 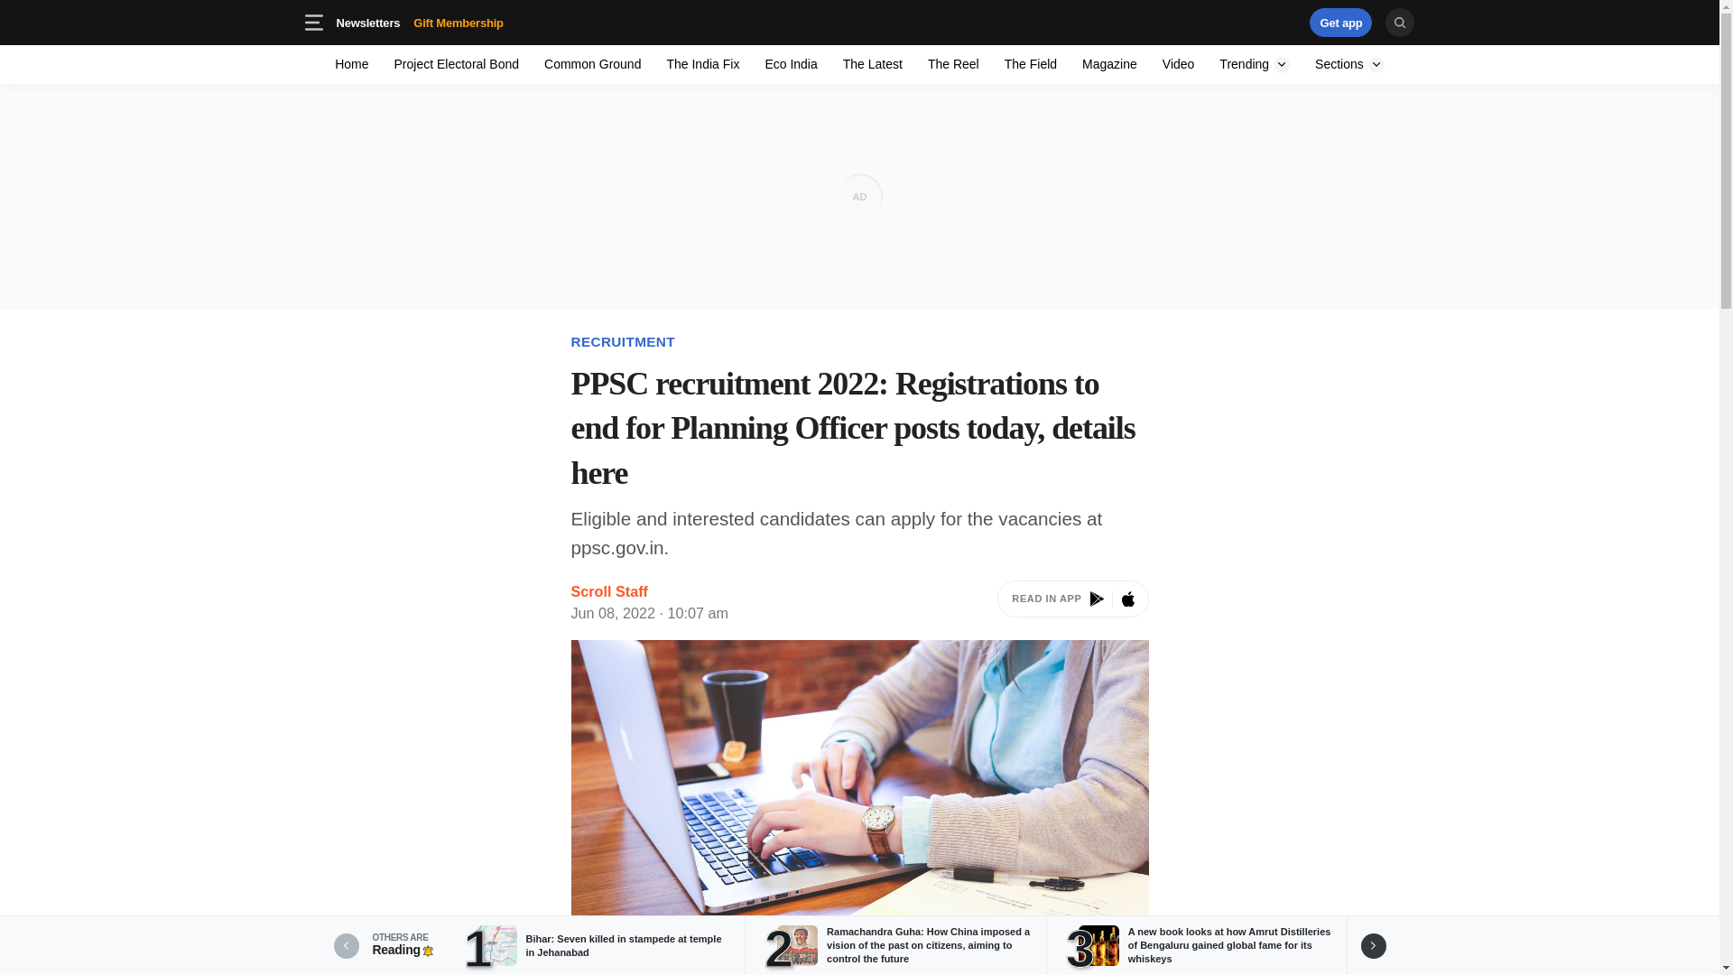 I want to click on Get app, so click(x=1255, y=63).